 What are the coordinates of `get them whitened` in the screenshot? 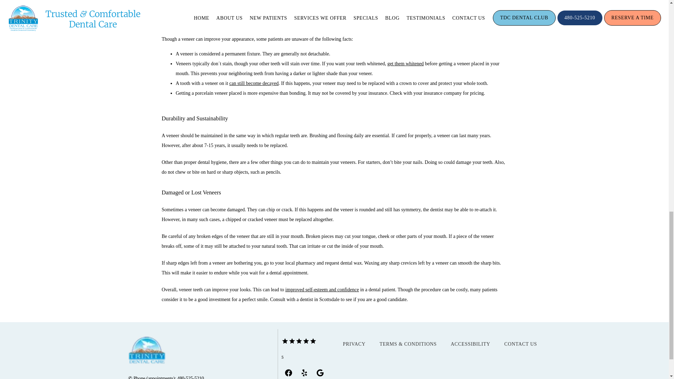 It's located at (406, 64).